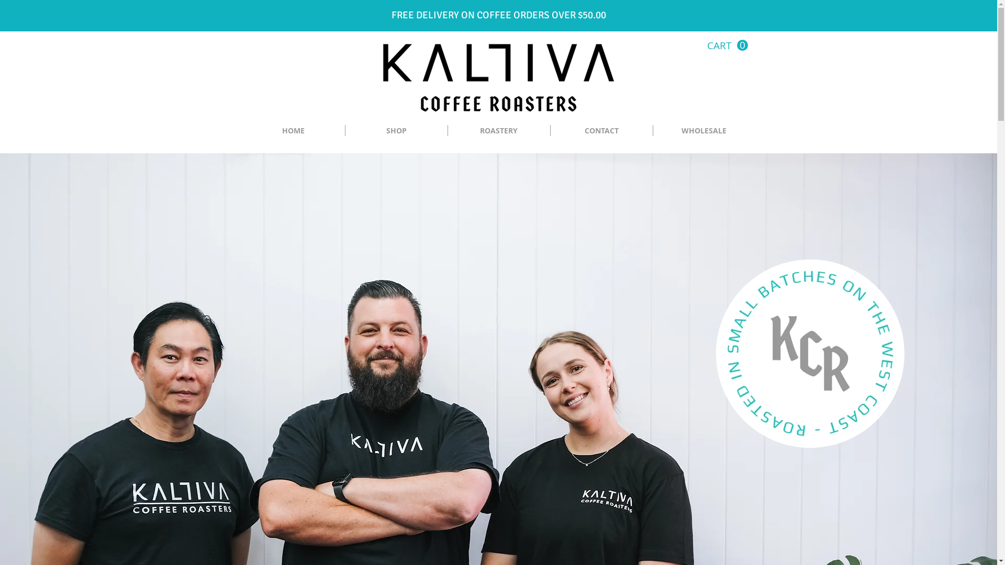  Describe the element at coordinates (705, 131) in the screenshot. I see `WHOLESALE` at that location.